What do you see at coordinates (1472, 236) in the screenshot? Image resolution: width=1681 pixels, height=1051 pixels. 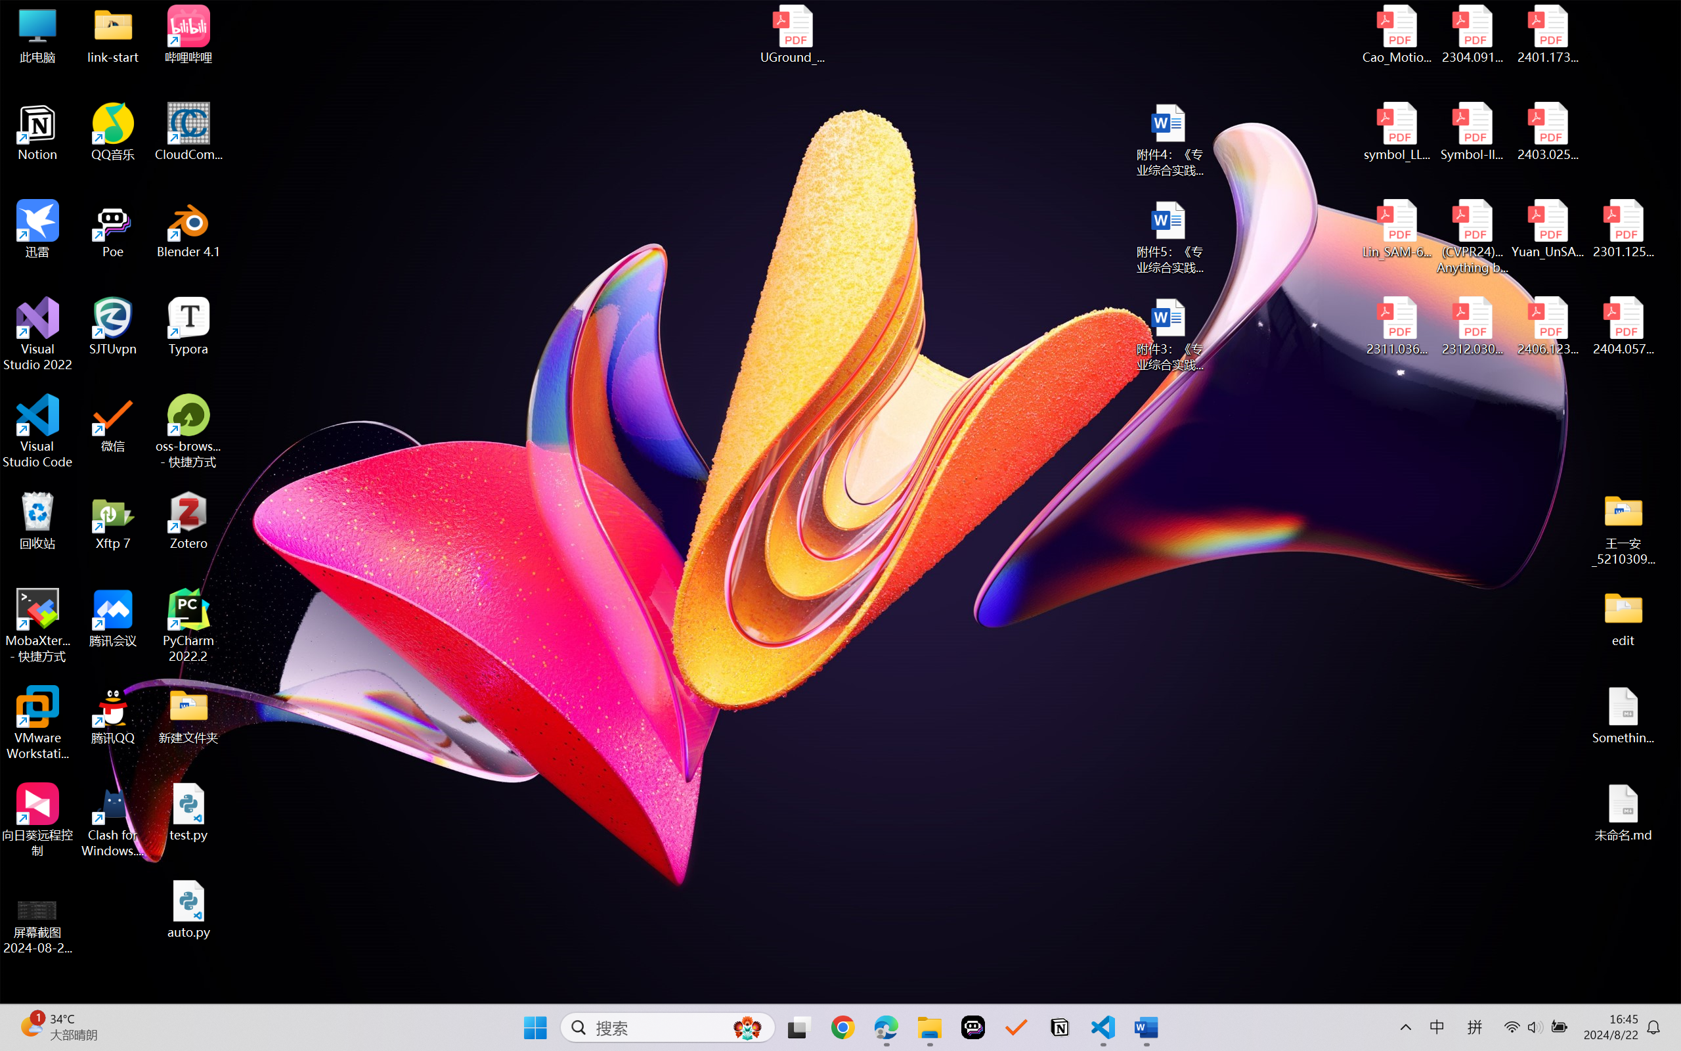 I see `(CVPR24)Matching Anything by Segmenting Anything.pdf` at bounding box center [1472, 236].